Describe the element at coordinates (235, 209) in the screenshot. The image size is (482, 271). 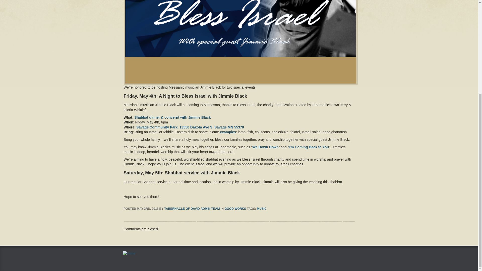
I see `GOOD WORKS` at that location.